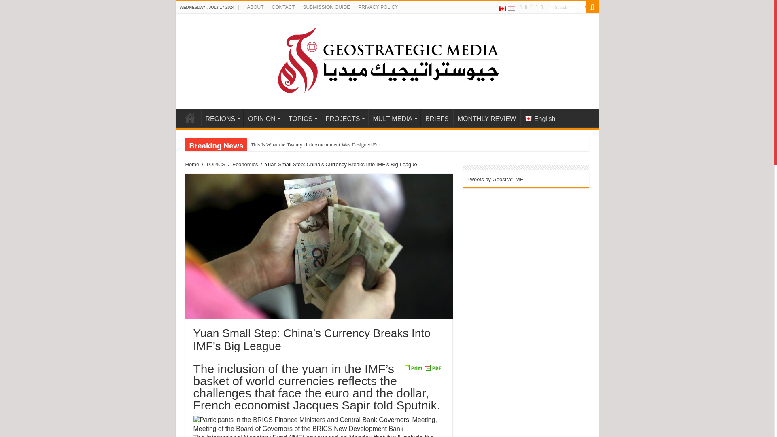 The width and height of the screenshot is (777, 437). Describe the element at coordinates (567, 7) in the screenshot. I see `Search` at that location.